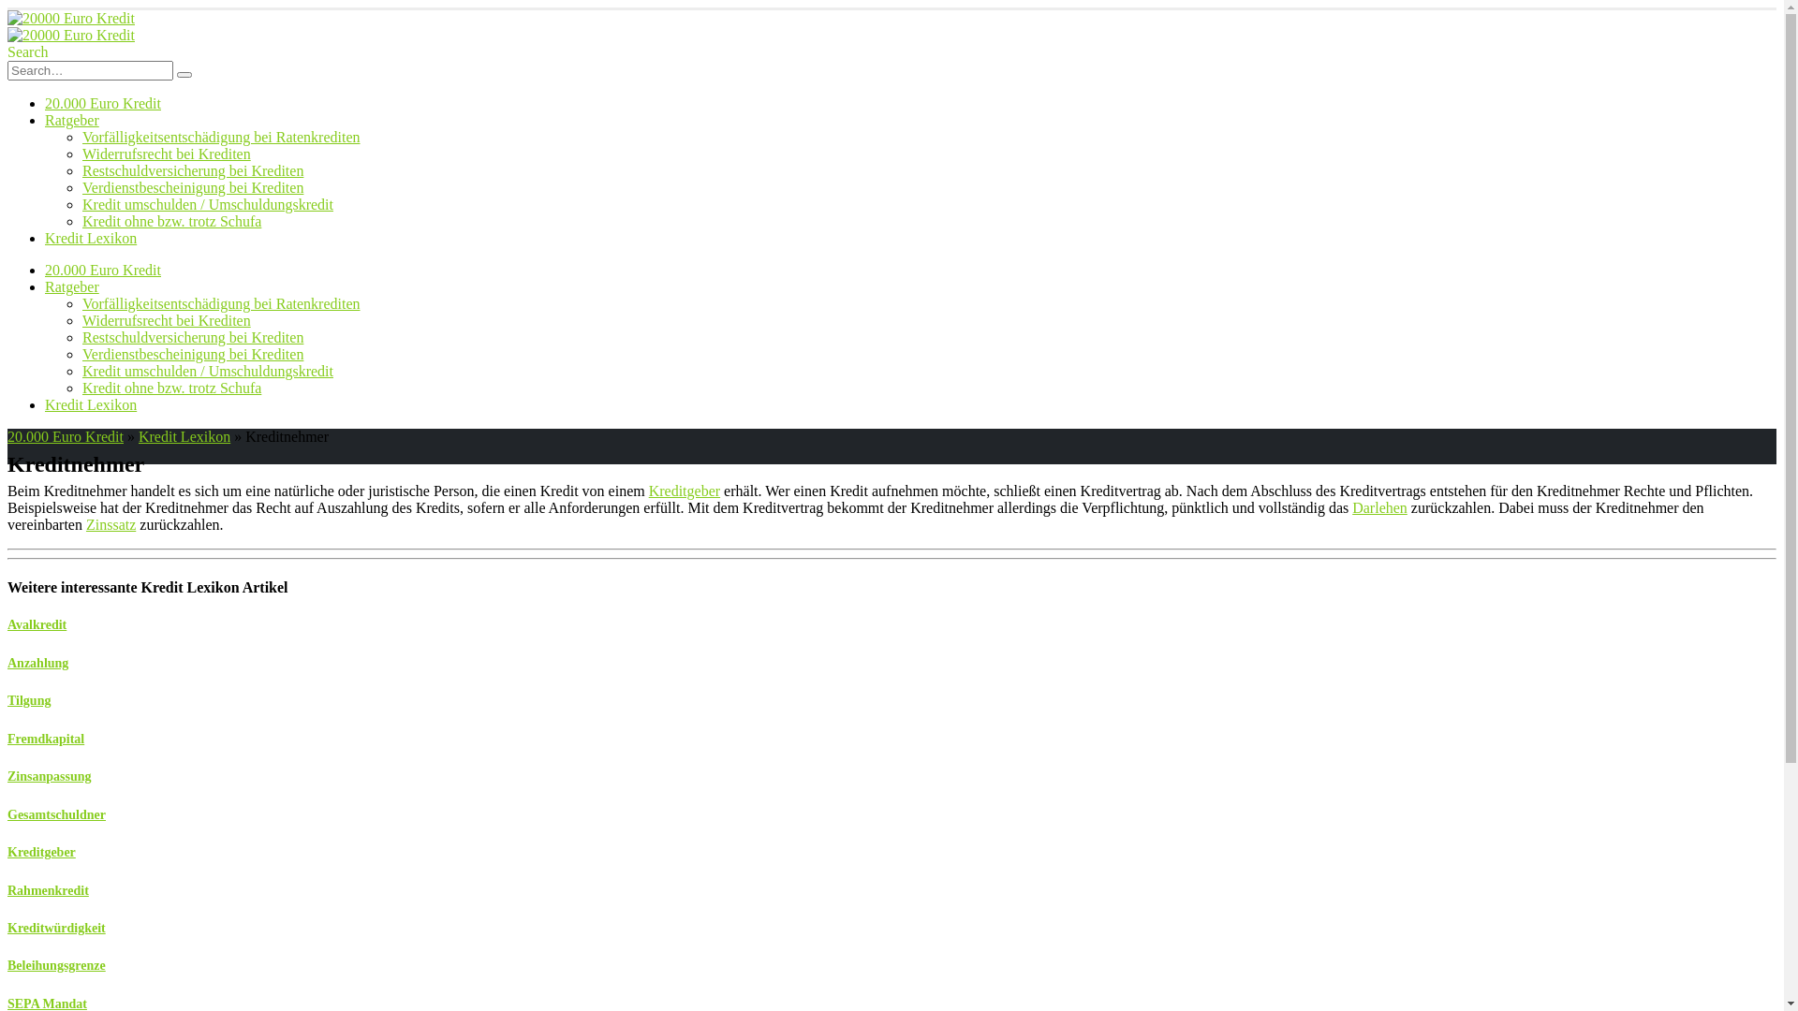 This screenshot has width=1798, height=1011. I want to click on Beleihungsgrenze, so click(56, 966).